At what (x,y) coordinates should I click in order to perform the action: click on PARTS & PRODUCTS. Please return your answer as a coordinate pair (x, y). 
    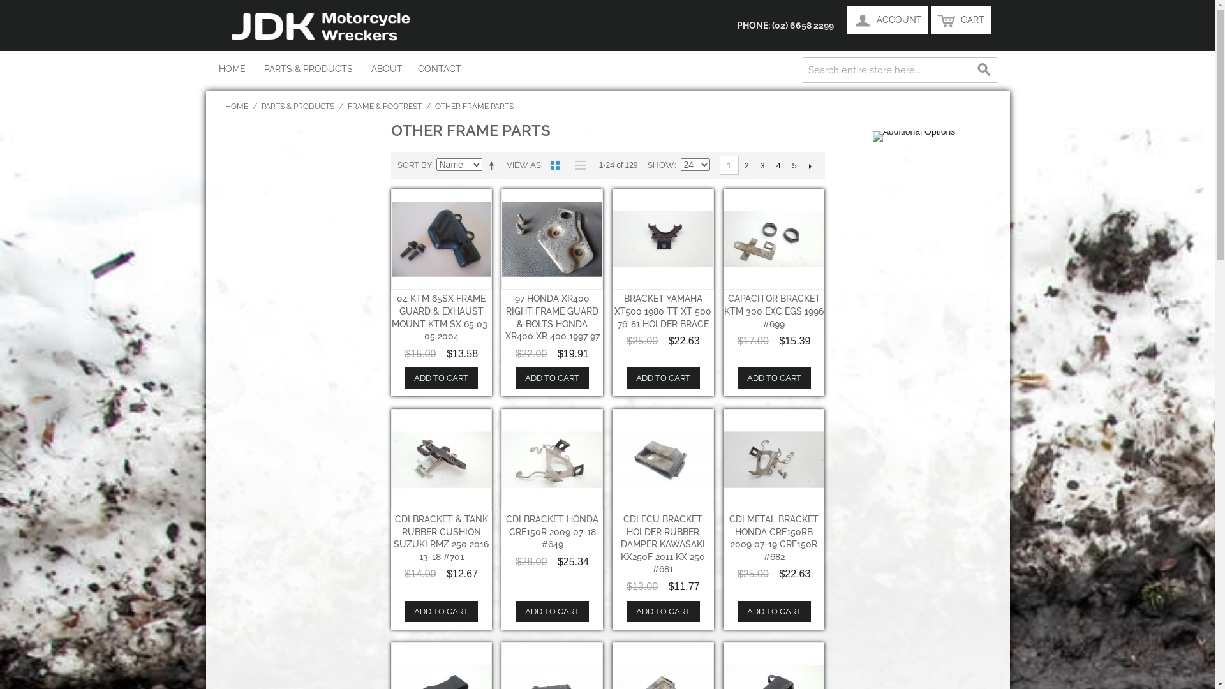
    Looking at the image, I should click on (308, 69).